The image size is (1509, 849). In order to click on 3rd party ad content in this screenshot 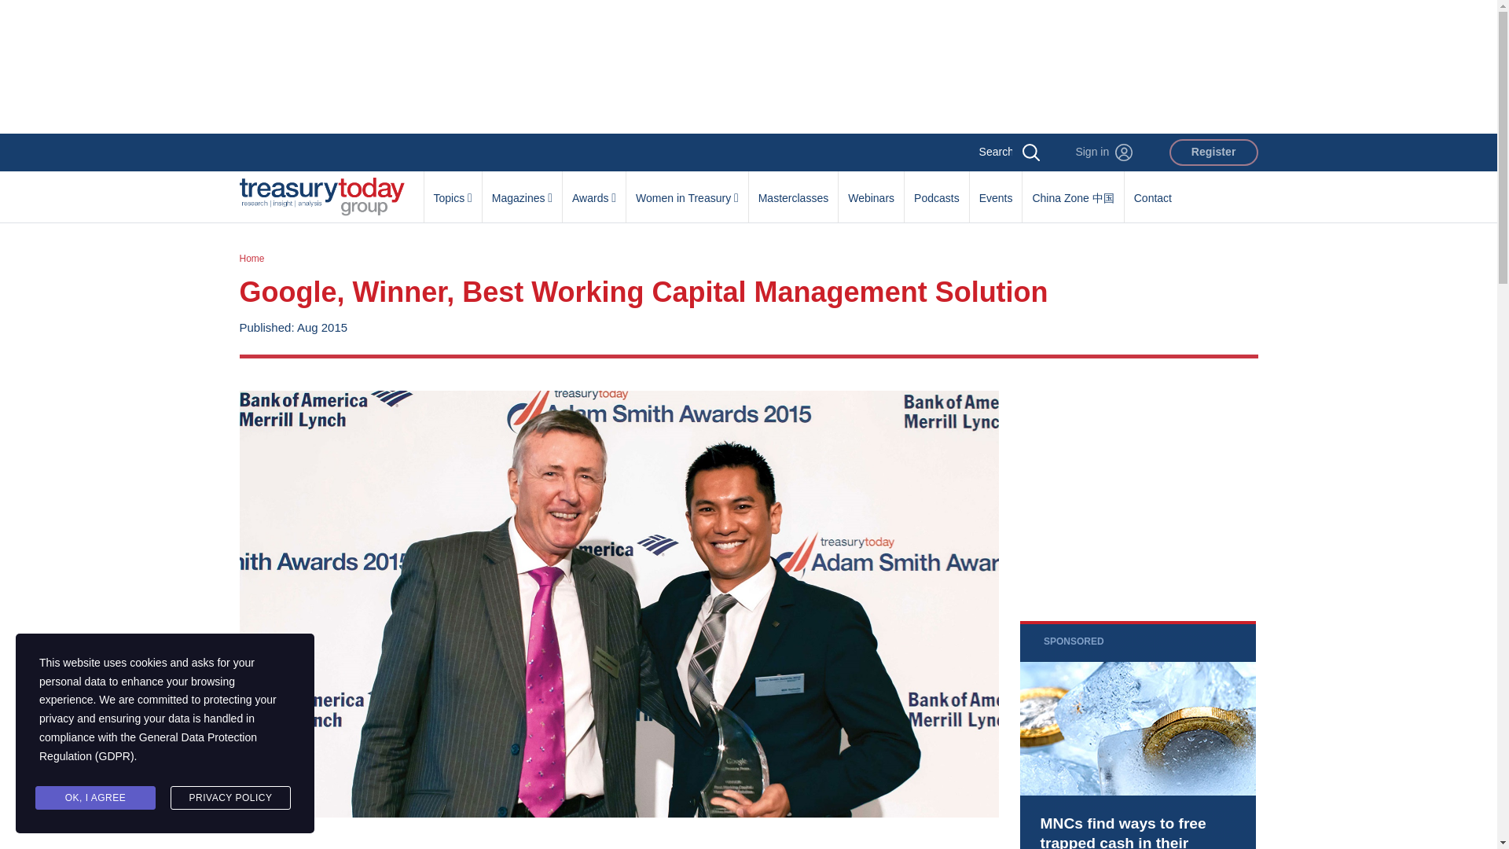, I will do `click(1137, 734)`.